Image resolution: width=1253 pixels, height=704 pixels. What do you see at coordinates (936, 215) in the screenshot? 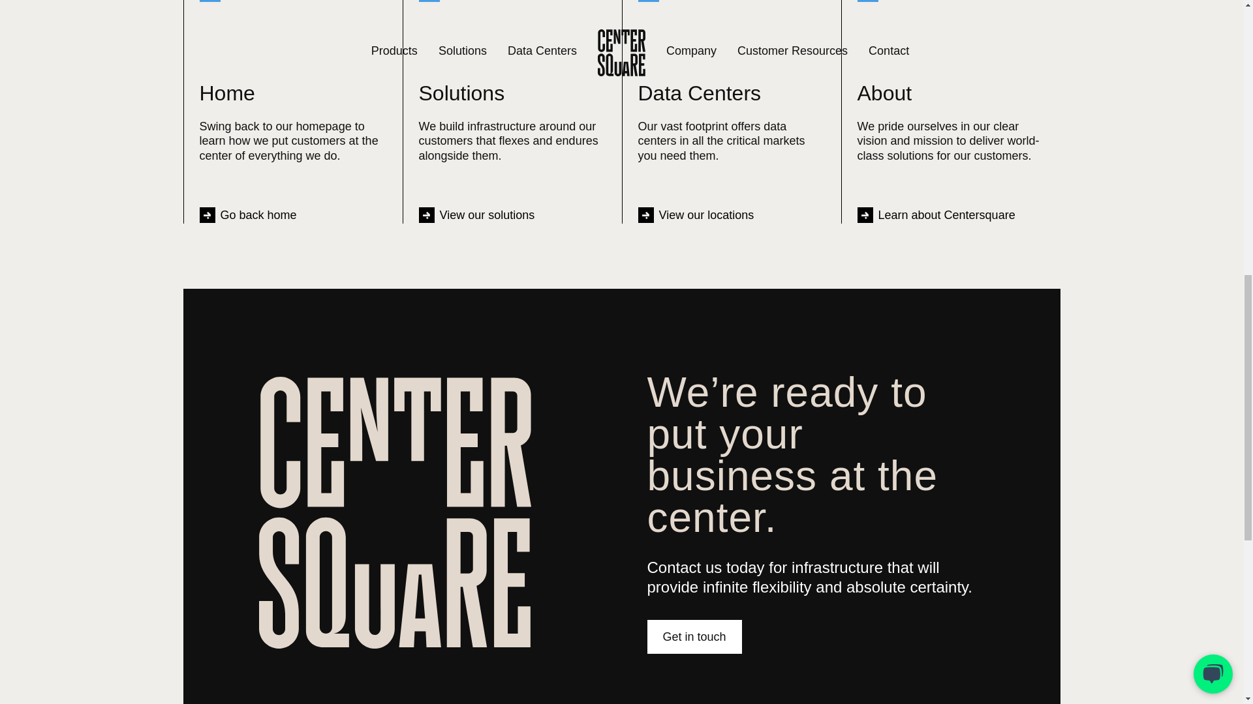
I see `Learn about Centersquare` at bounding box center [936, 215].